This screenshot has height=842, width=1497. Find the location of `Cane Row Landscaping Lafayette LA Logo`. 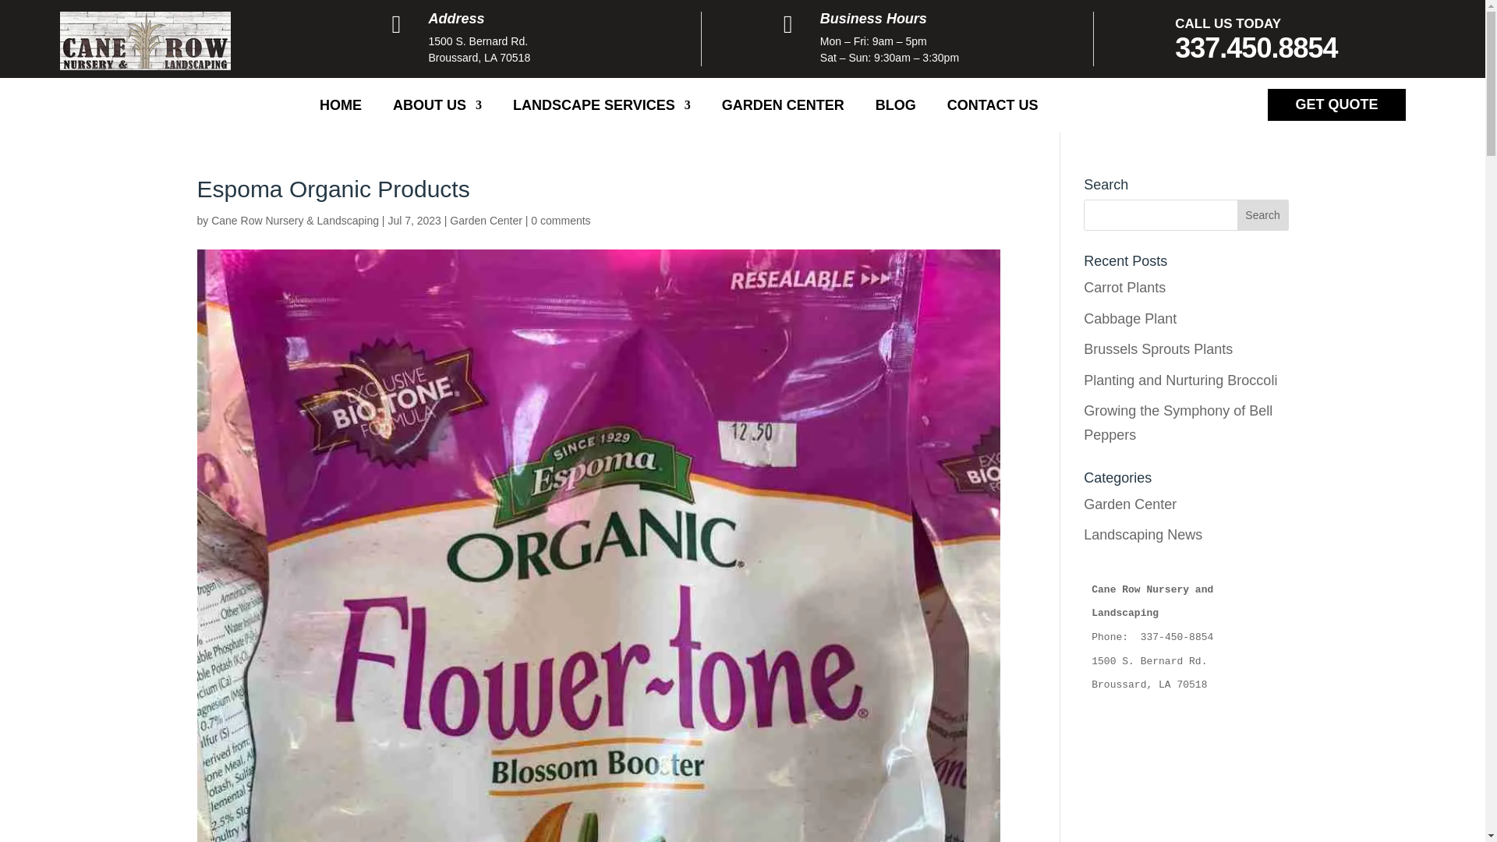

Cane Row Landscaping Lafayette LA Logo is located at coordinates (145, 41).